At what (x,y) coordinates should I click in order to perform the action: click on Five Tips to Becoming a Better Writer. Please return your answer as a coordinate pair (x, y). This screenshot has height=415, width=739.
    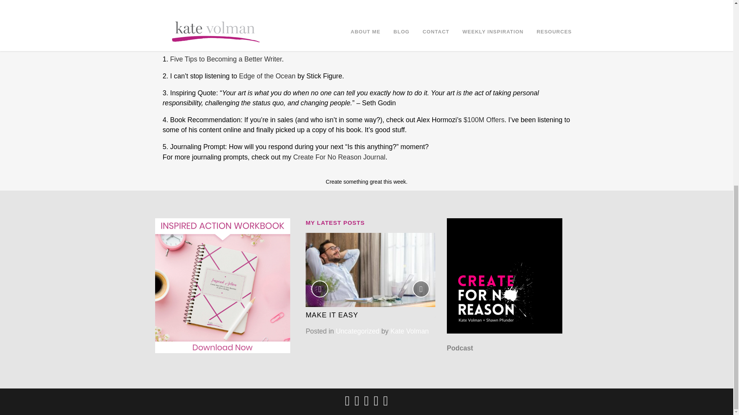
    Looking at the image, I should click on (226, 59).